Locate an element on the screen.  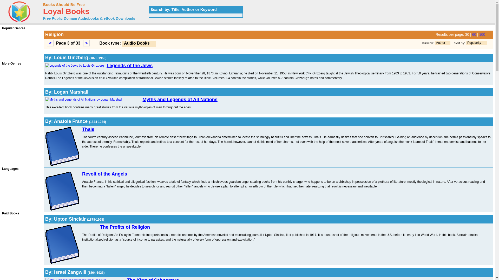
Audio Books is located at coordinates (137, 43).